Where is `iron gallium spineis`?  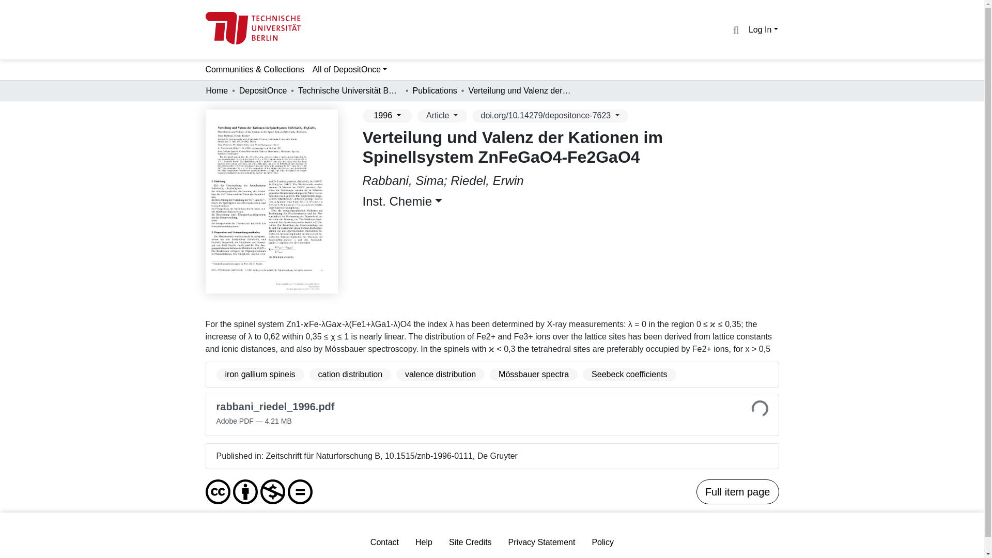 iron gallium spineis is located at coordinates (259, 374).